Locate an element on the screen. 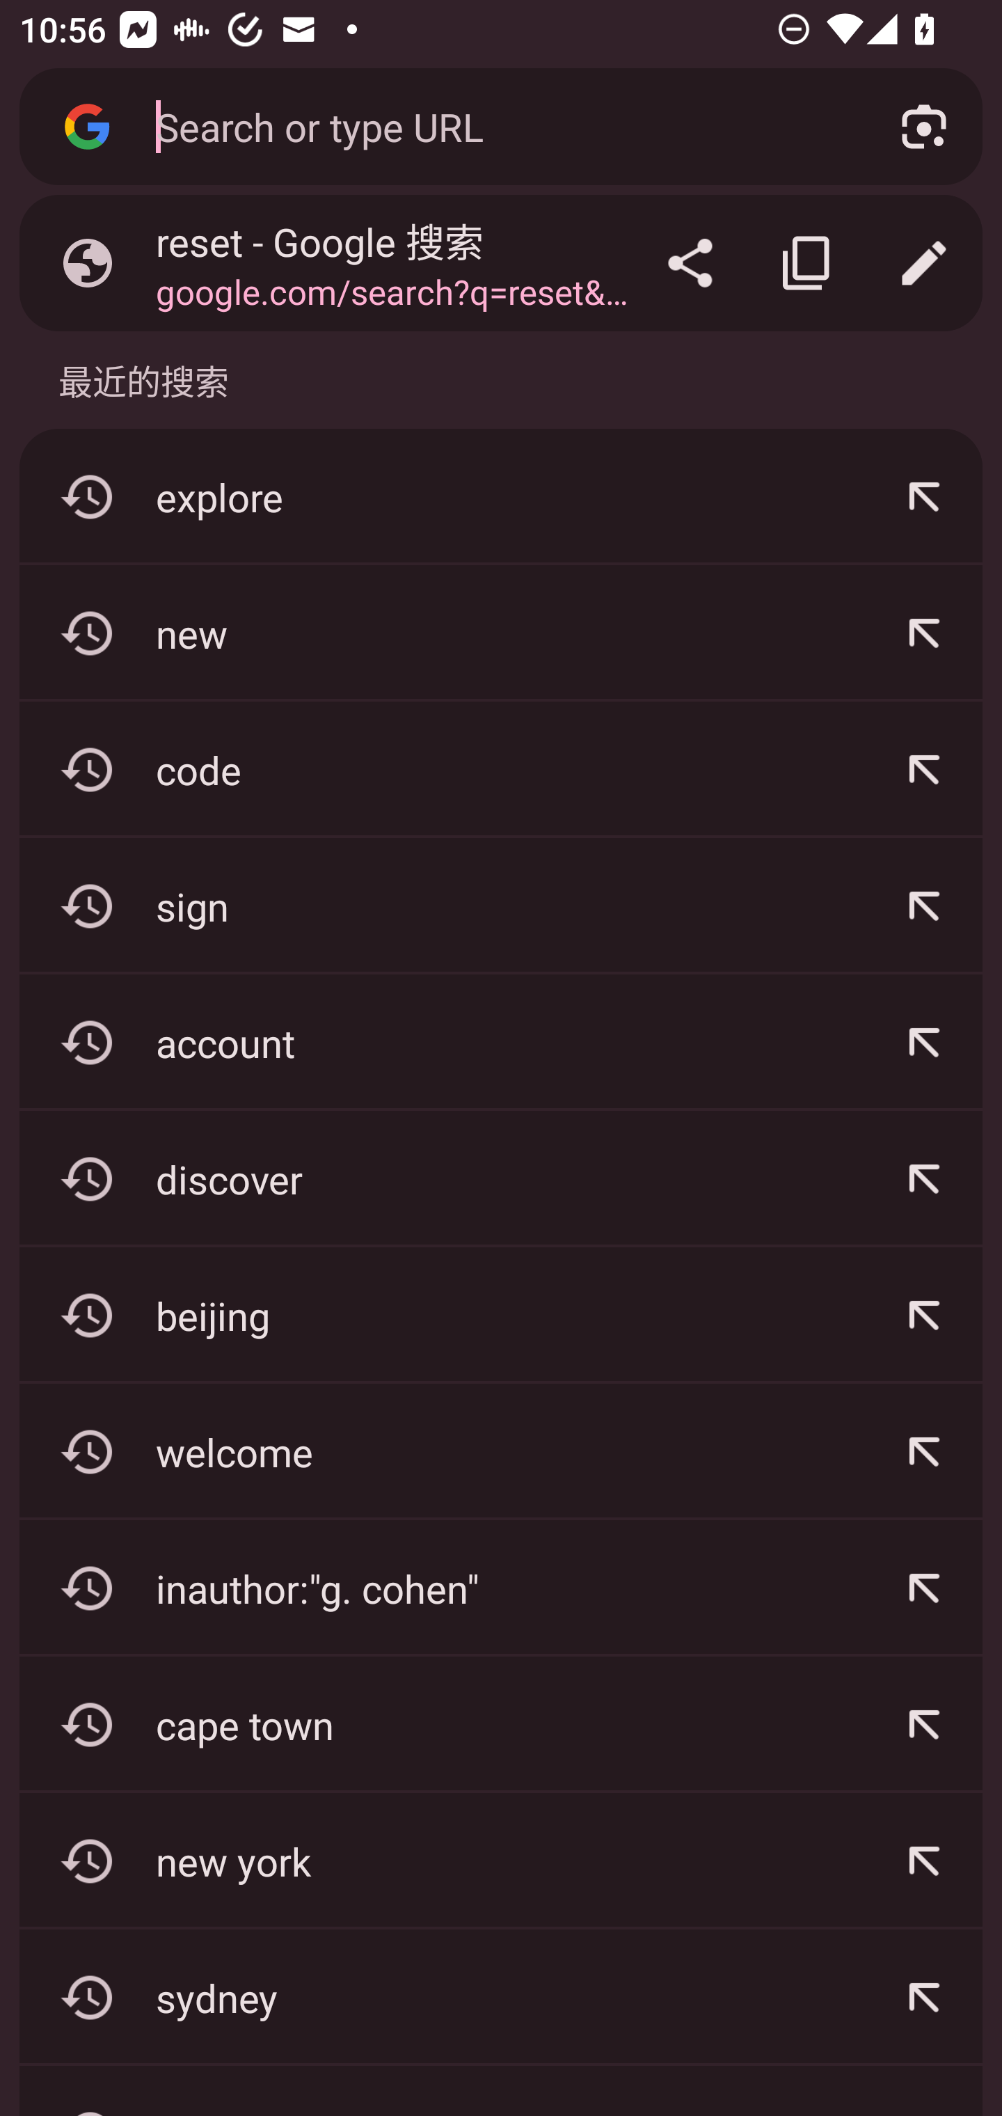 This screenshot has height=2116, width=1002. Refine: inauthor:"g. cohen" is located at coordinates (924, 1588).